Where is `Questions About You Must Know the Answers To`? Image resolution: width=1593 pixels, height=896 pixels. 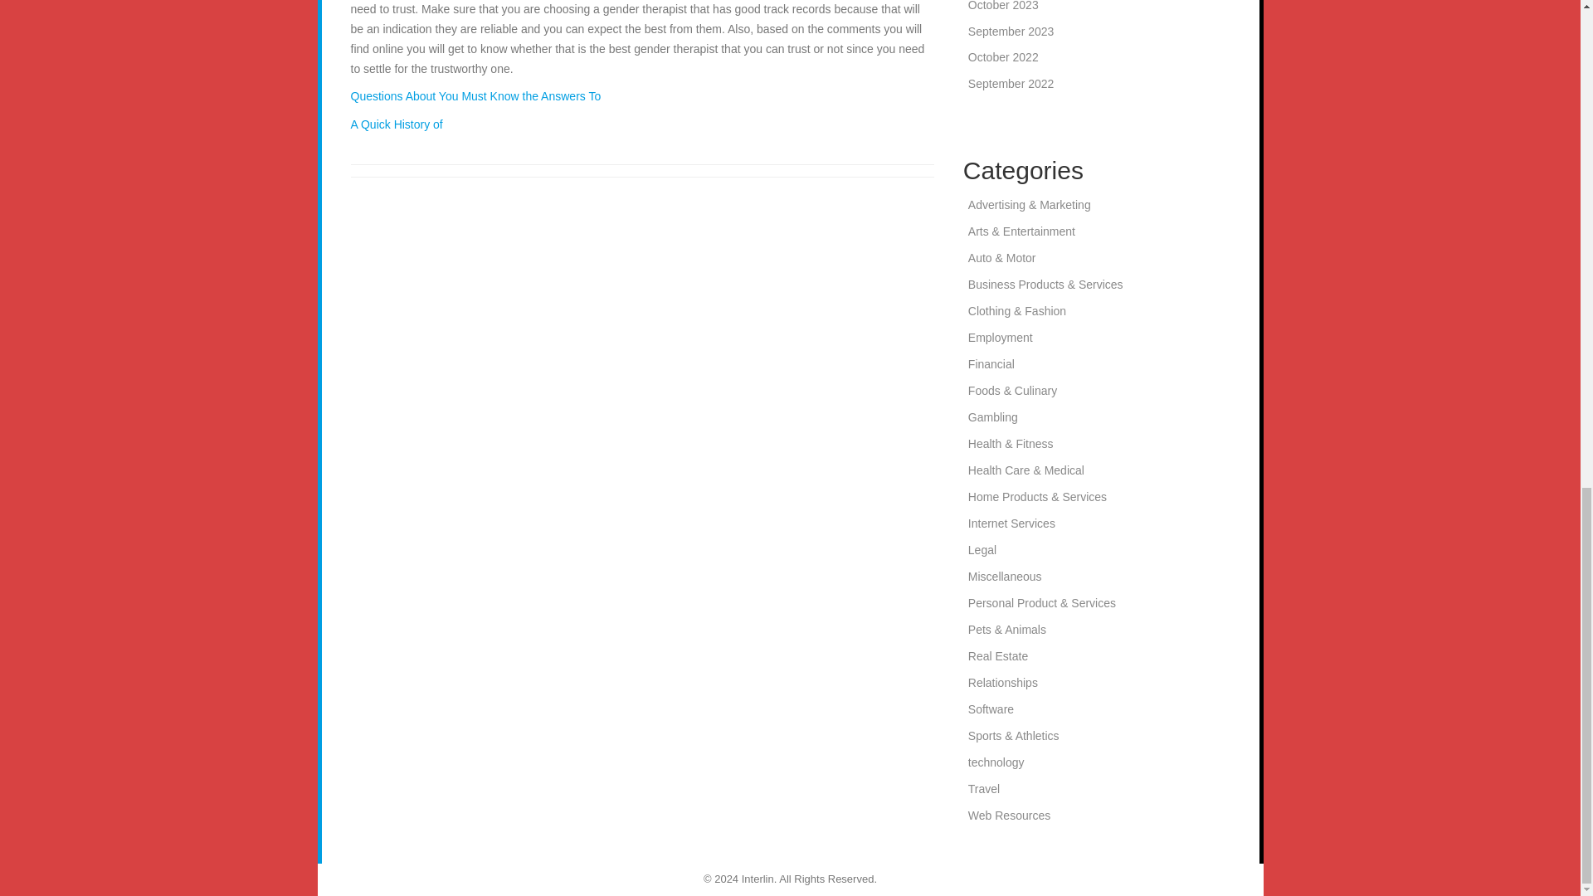 Questions About You Must Know the Answers To is located at coordinates (475, 96).